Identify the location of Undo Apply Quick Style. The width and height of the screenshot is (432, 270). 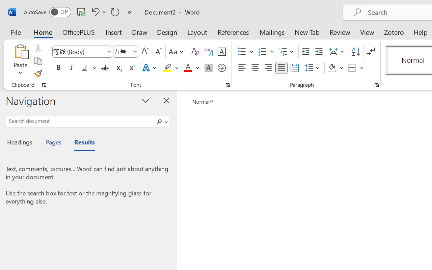
(94, 12).